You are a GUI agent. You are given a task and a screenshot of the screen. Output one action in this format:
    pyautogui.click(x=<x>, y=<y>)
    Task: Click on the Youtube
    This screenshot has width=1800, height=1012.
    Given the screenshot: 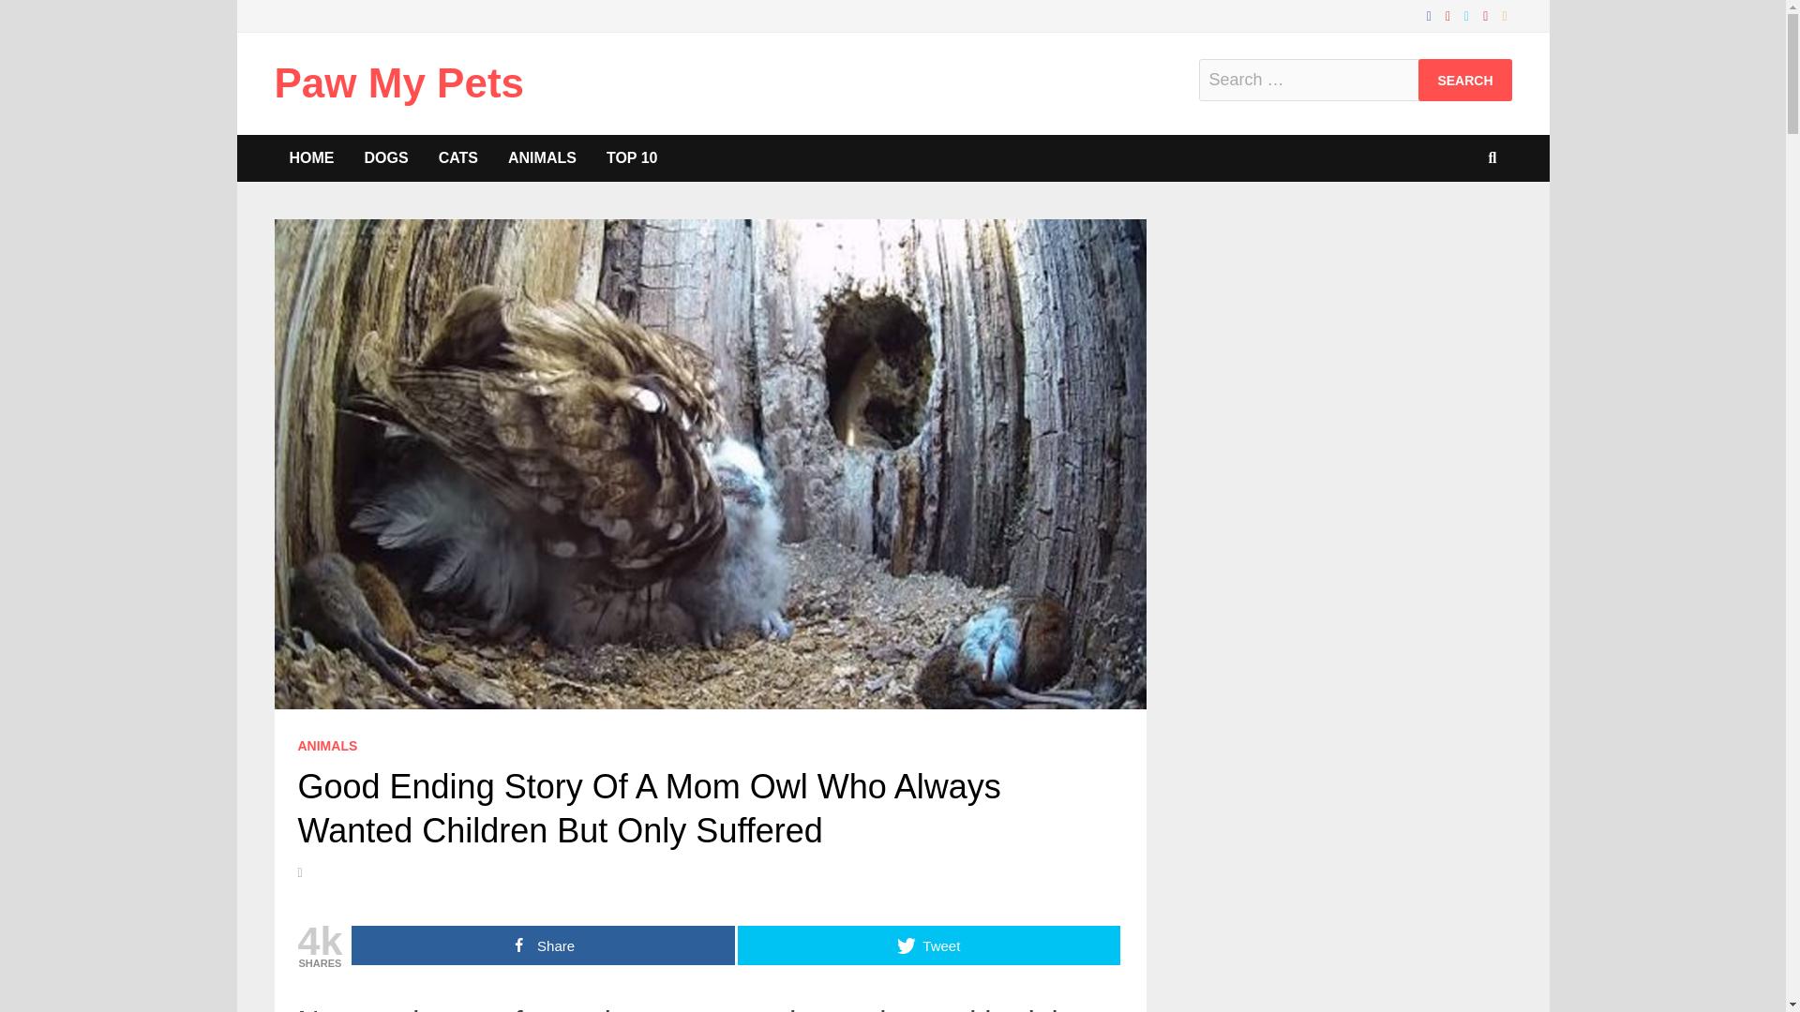 What is the action you would take?
    pyautogui.click(x=1450, y=15)
    